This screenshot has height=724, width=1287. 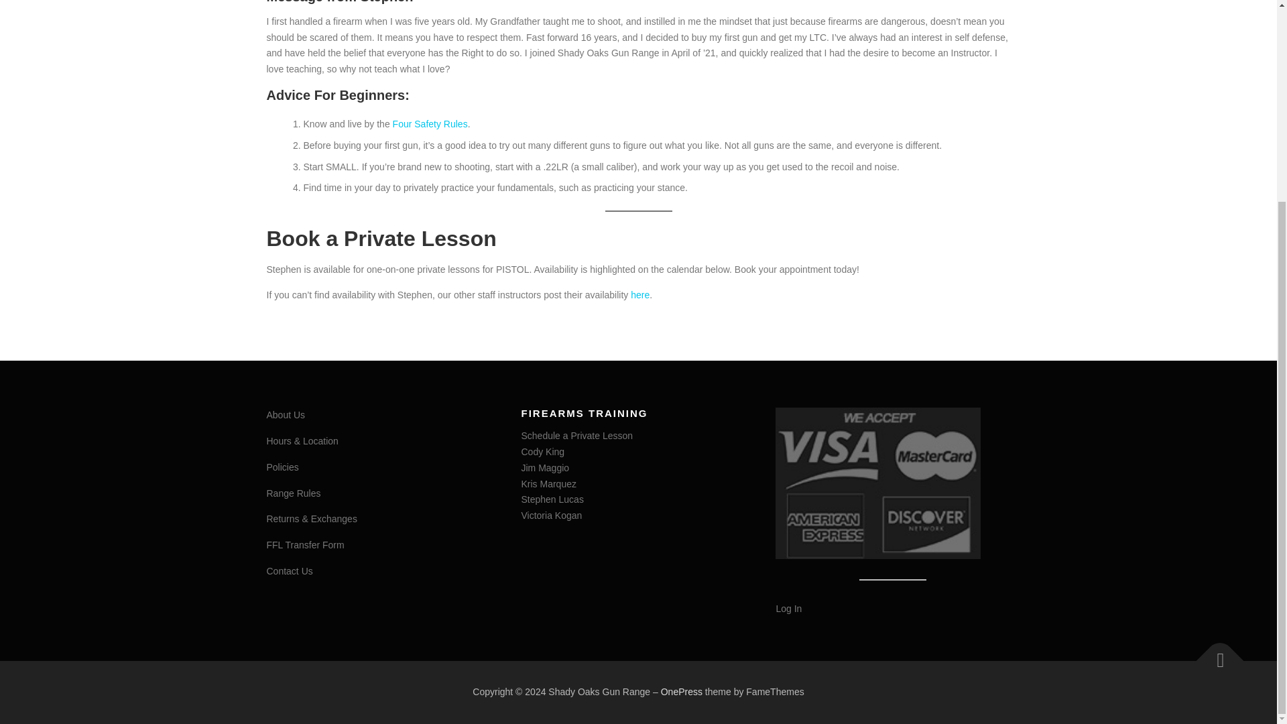 I want to click on Jim Maggio, so click(x=544, y=468).